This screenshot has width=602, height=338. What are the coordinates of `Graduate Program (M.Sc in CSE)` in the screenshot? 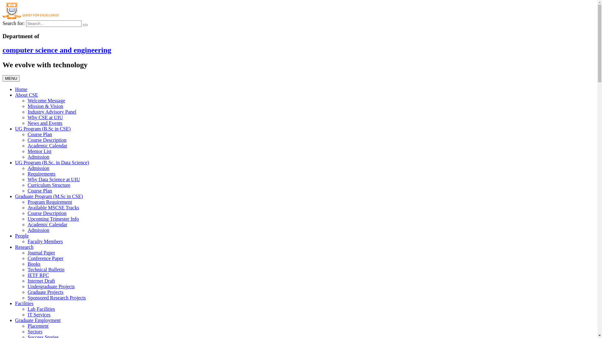 It's located at (49, 197).